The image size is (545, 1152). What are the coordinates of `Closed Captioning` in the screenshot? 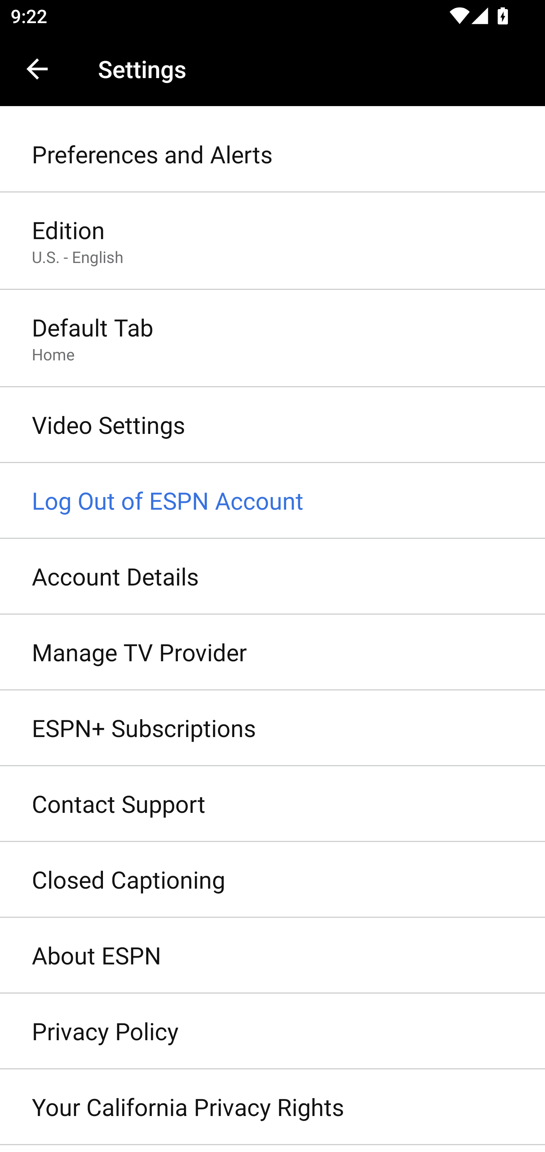 It's located at (272, 880).